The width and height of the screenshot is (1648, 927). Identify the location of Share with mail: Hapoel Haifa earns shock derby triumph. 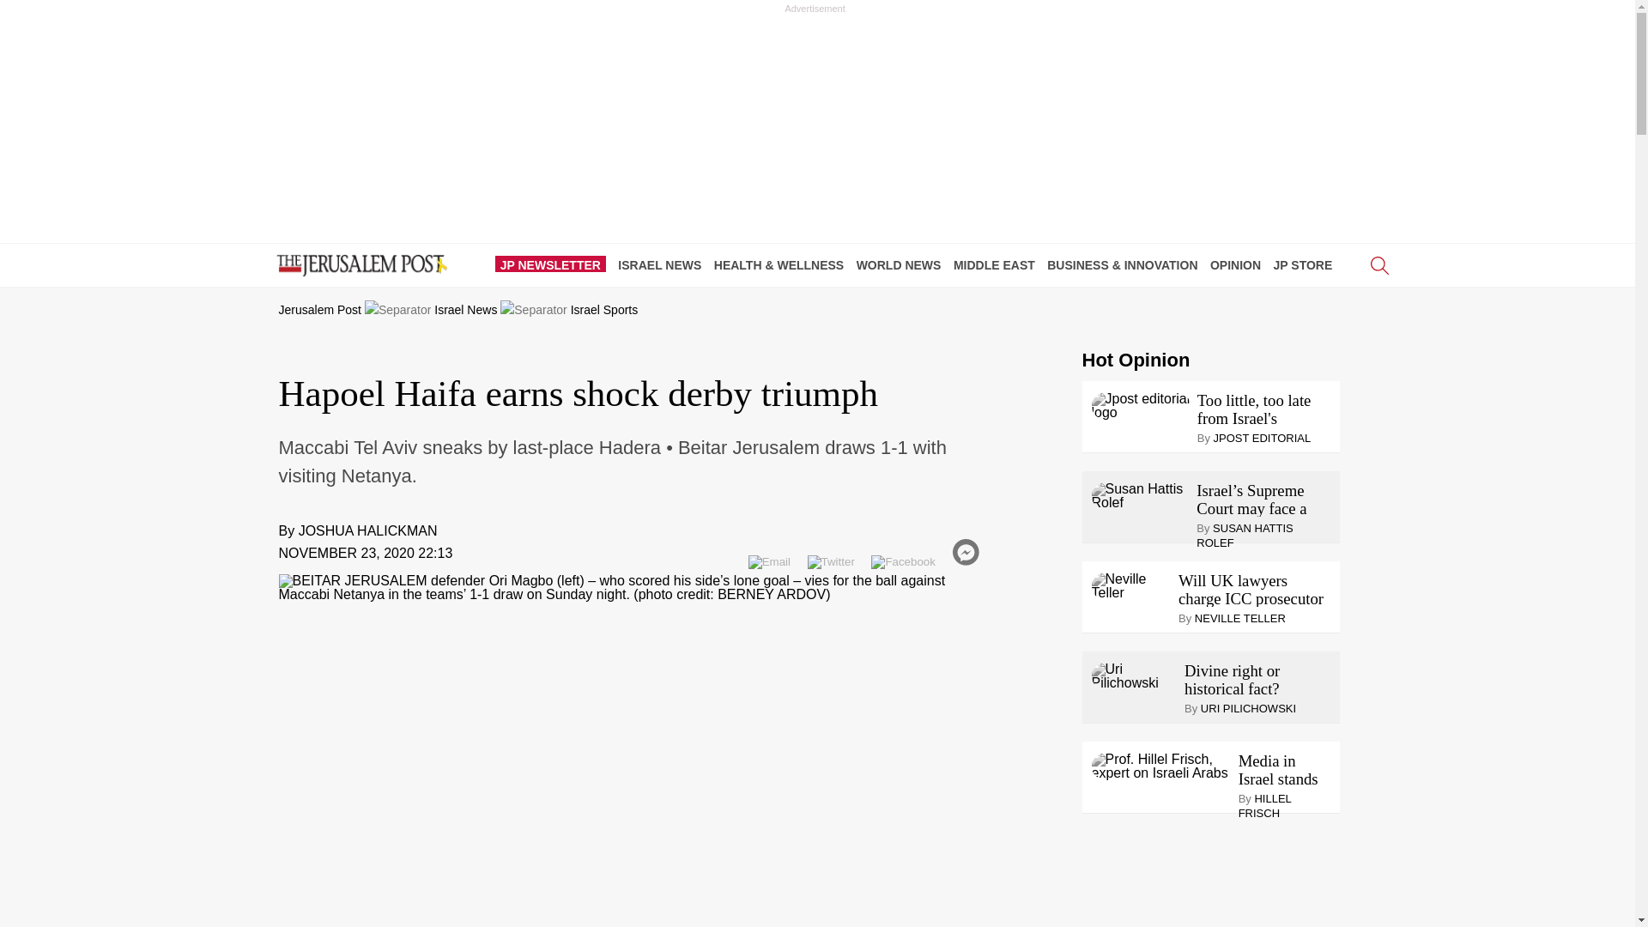
(769, 561).